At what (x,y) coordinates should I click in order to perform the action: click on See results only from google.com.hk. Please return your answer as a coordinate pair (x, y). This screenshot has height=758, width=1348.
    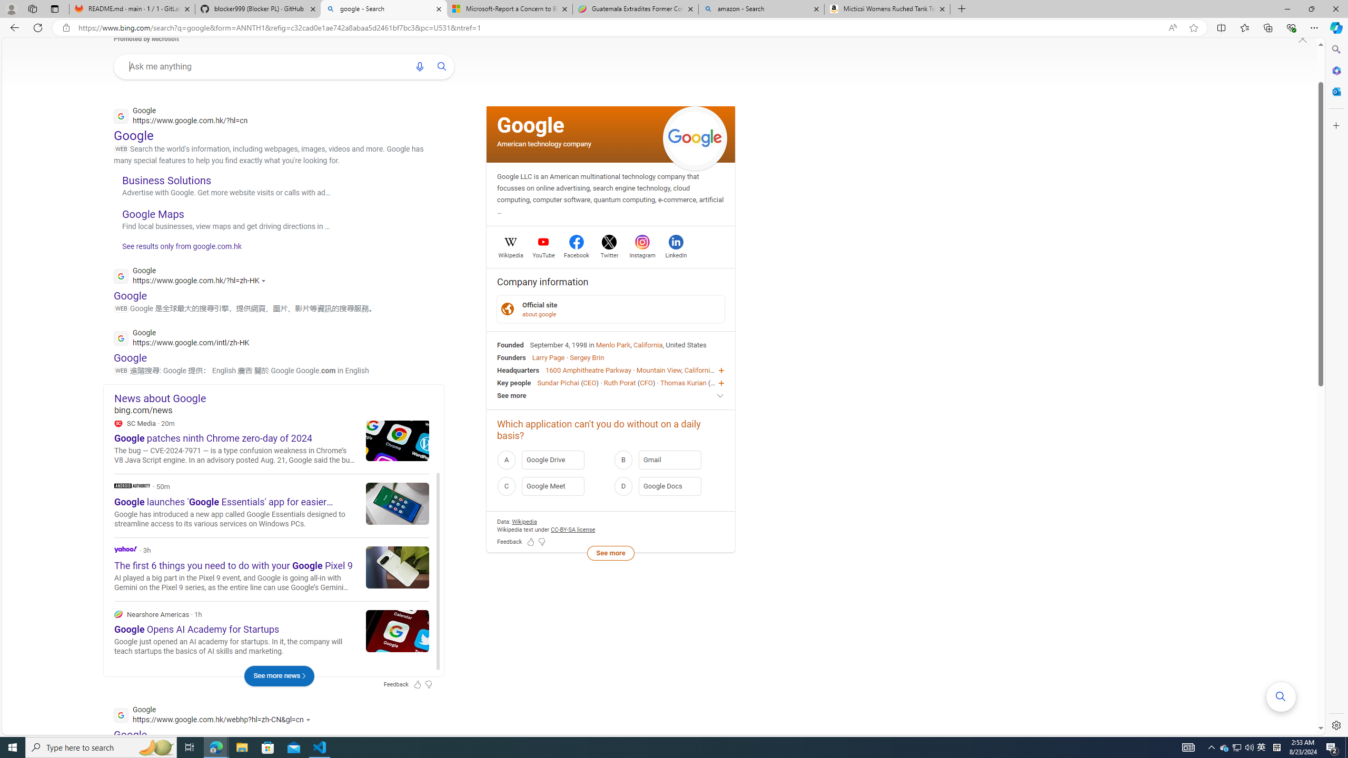
    Looking at the image, I should click on (177, 248).